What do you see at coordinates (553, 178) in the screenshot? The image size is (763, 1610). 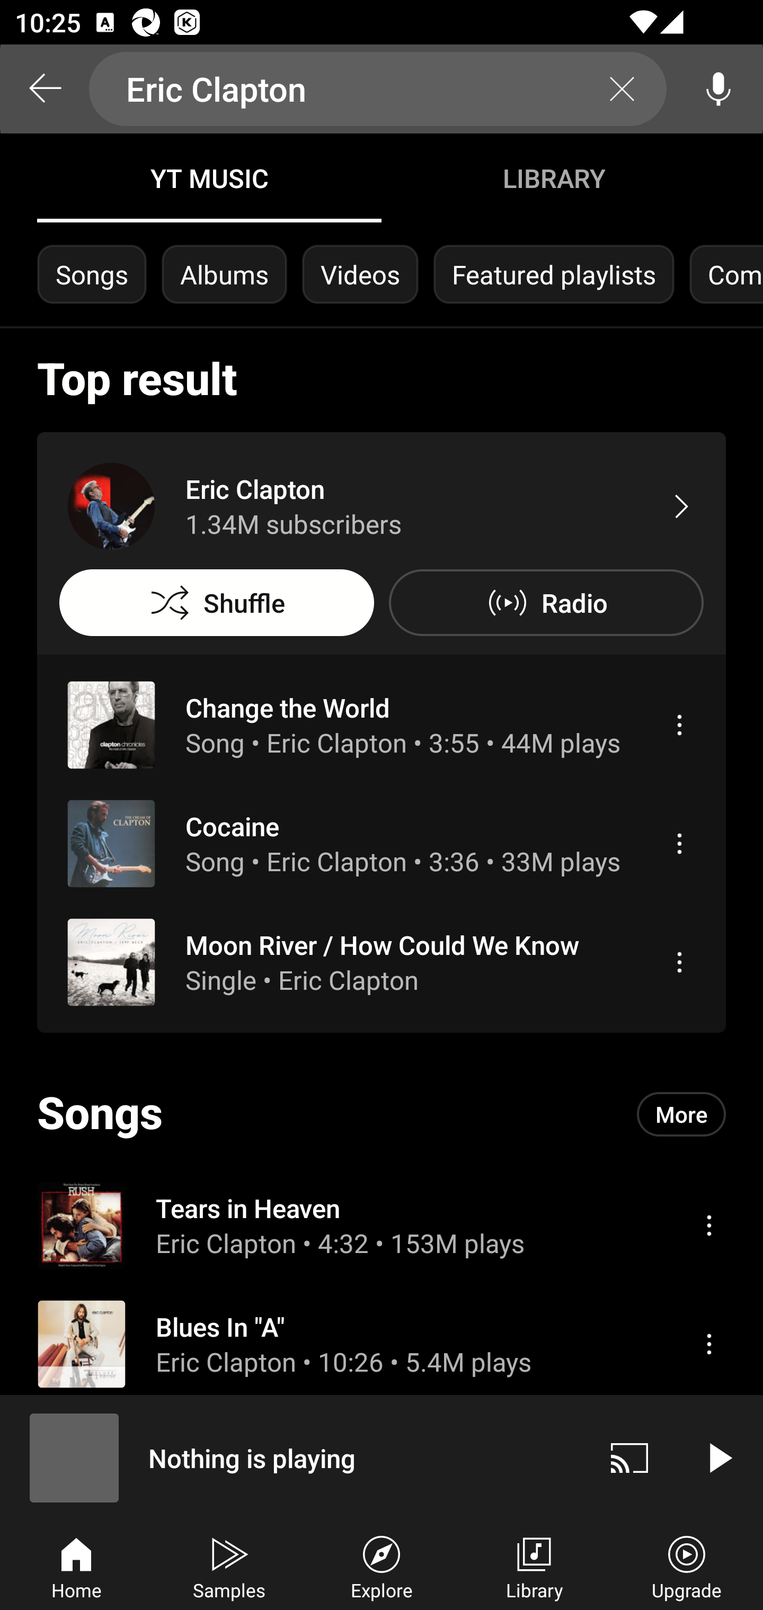 I see `Library LIBRARY` at bounding box center [553, 178].